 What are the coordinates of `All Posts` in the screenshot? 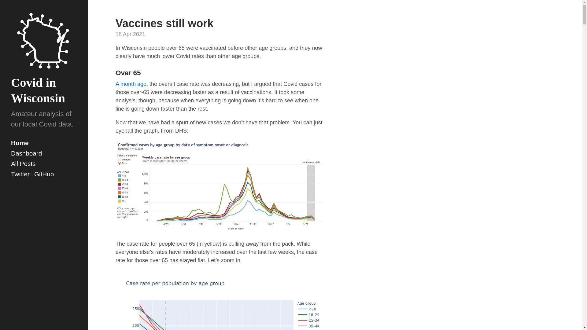 It's located at (44, 164).